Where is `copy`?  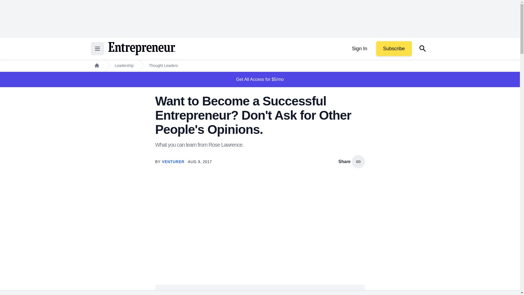 copy is located at coordinates (358, 162).